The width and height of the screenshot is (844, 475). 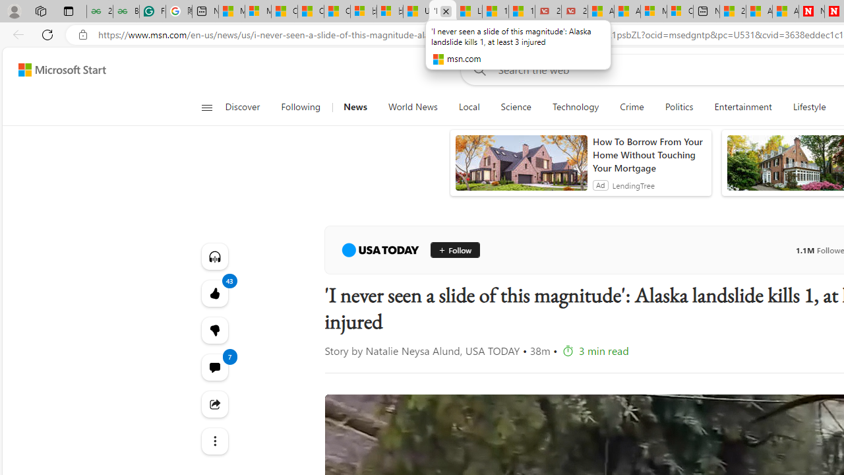 I want to click on Class: at-item, so click(x=214, y=441).